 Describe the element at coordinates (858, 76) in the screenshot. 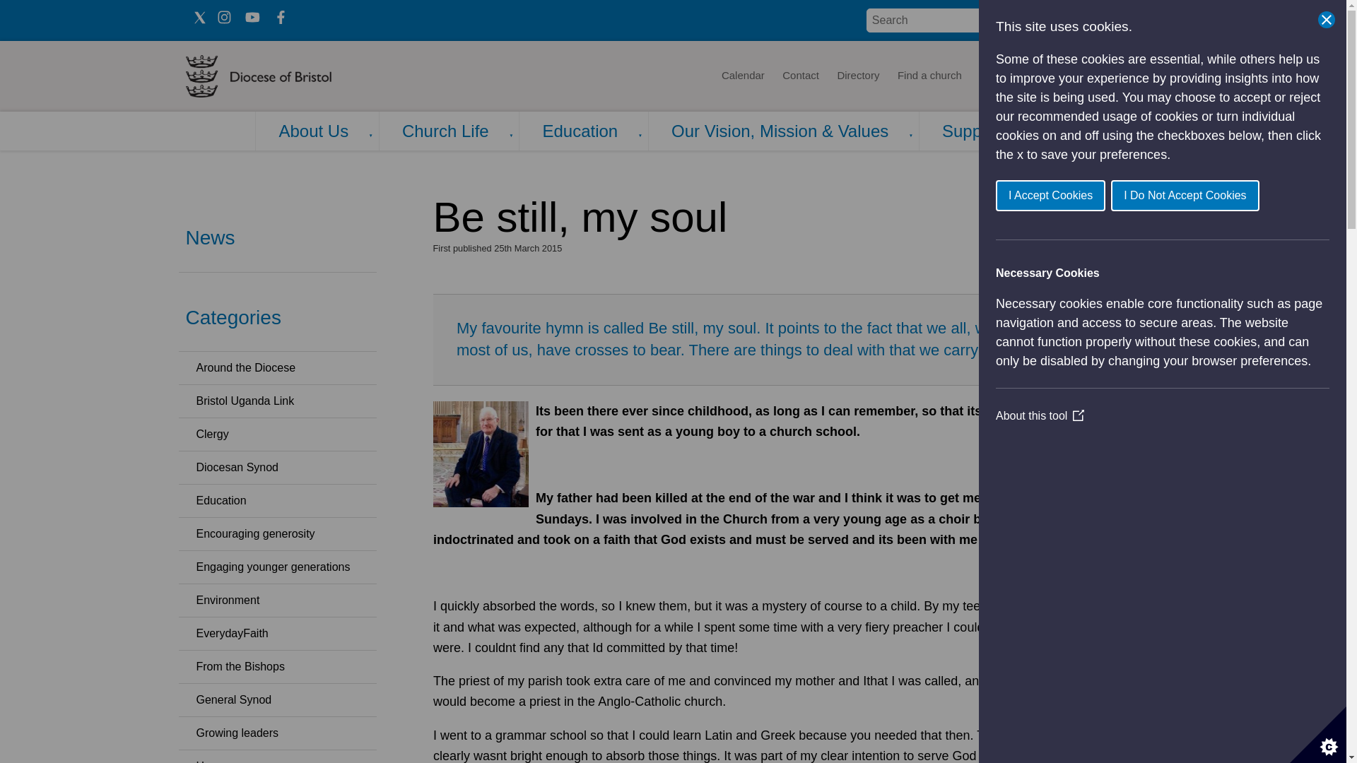

I see `Directory` at that location.